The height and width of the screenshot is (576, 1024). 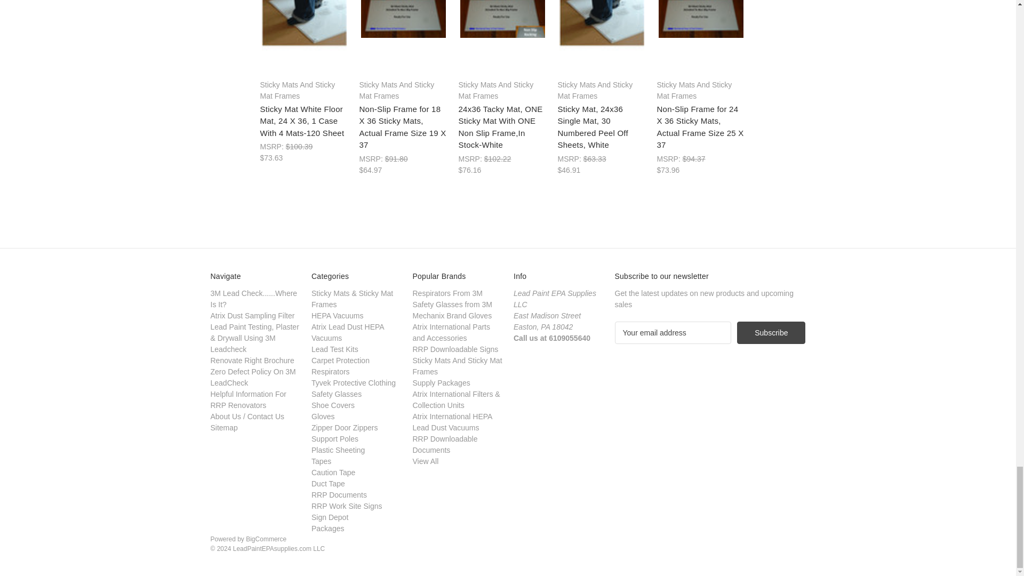 What do you see at coordinates (771, 332) in the screenshot?
I see `Subscribe` at bounding box center [771, 332].